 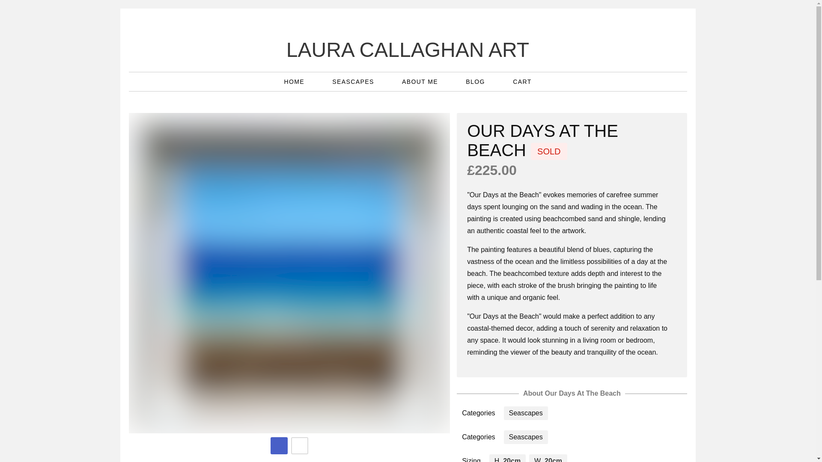 What do you see at coordinates (420, 81) in the screenshot?
I see `ABOUT ME` at bounding box center [420, 81].